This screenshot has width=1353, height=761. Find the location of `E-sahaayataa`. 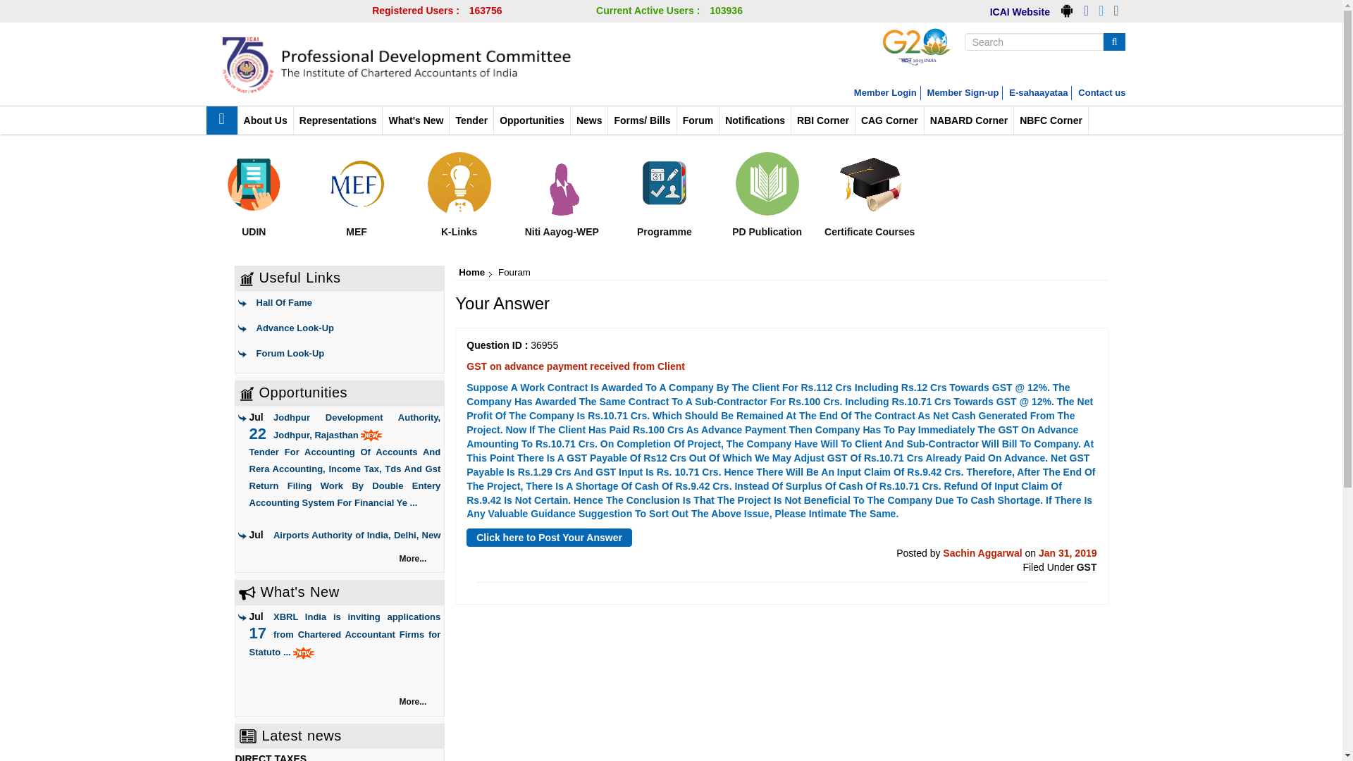

E-sahaayataa is located at coordinates (1038, 93).